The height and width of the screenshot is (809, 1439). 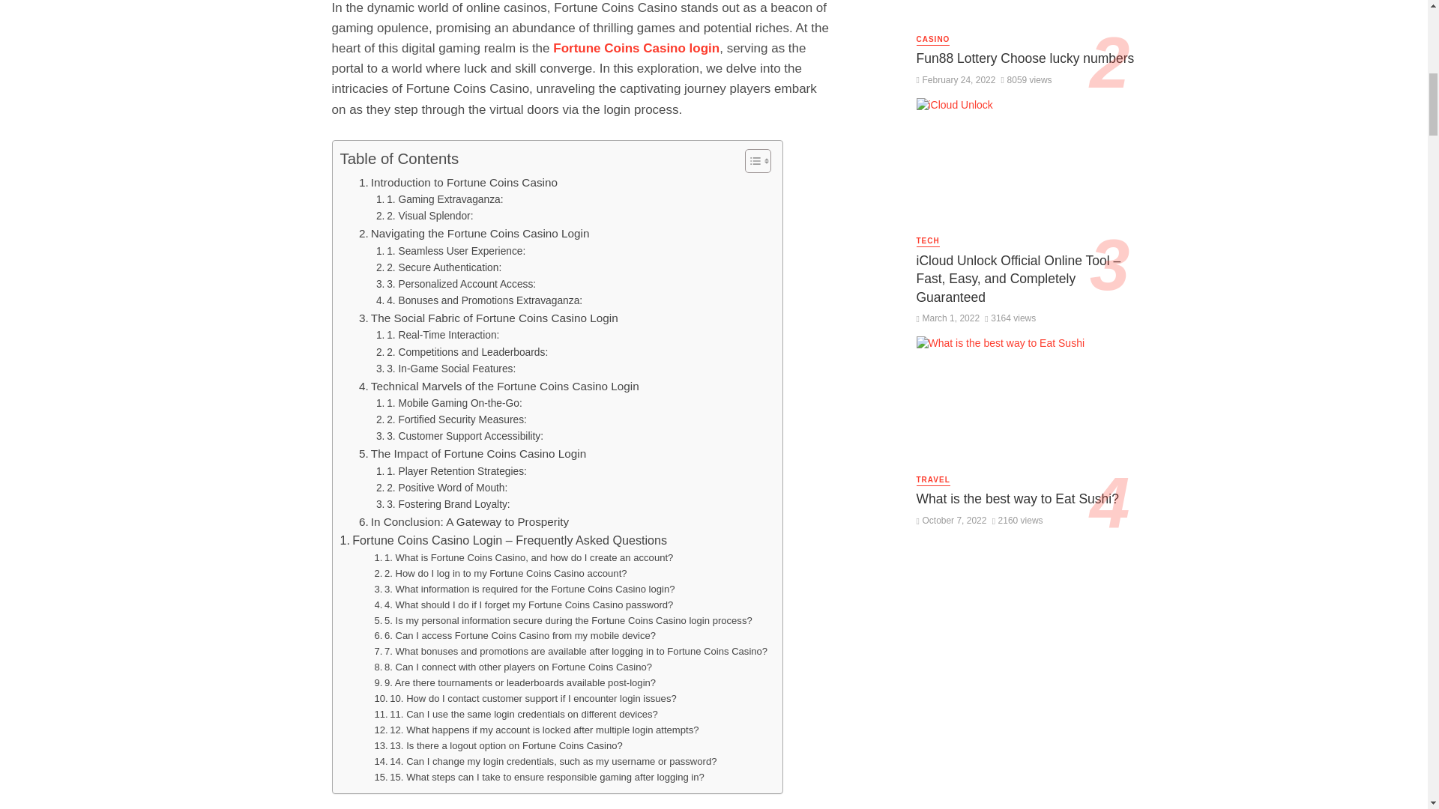 I want to click on Navigating the Fortune Coins Casino Login, so click(x=474, y=234).